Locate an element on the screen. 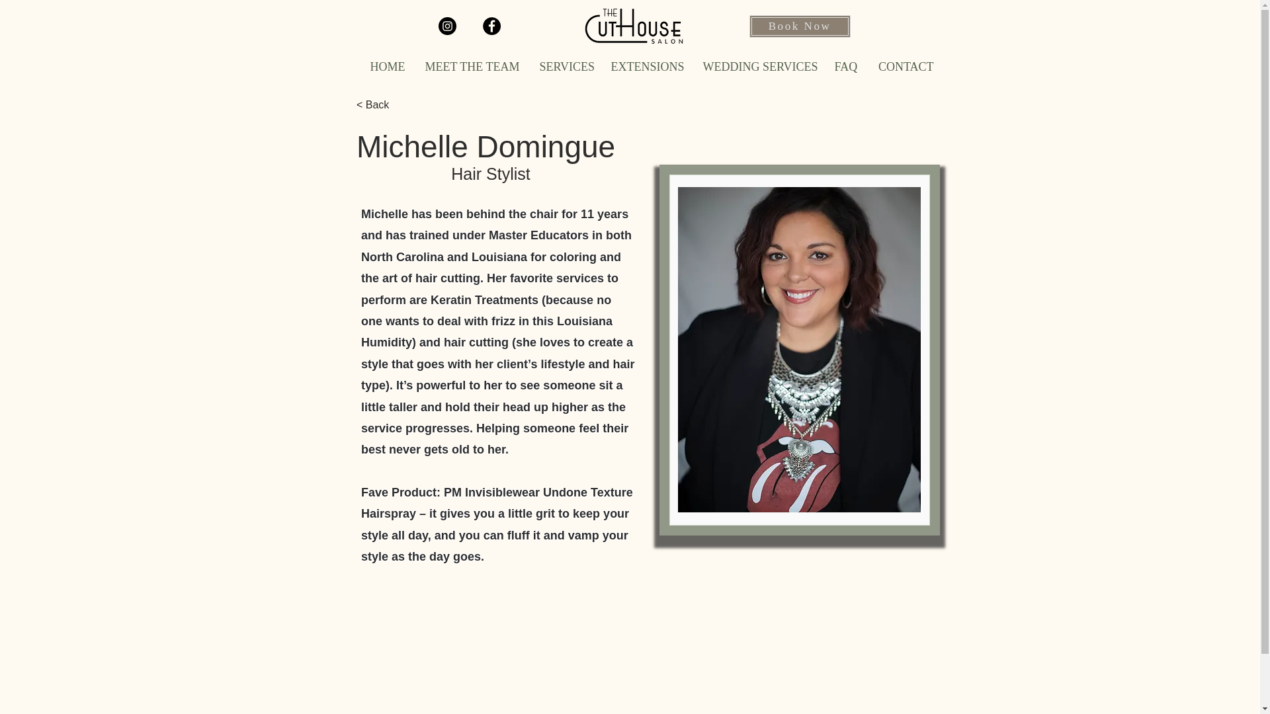 The image size is (1270, 714). CONTACT is located at coordinates (905, 67).